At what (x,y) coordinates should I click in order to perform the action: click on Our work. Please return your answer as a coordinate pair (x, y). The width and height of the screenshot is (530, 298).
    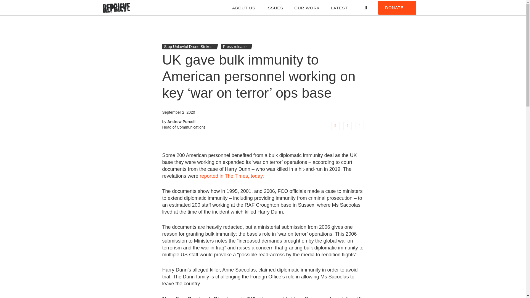
    Looking at the image, I should click on (307, 9).